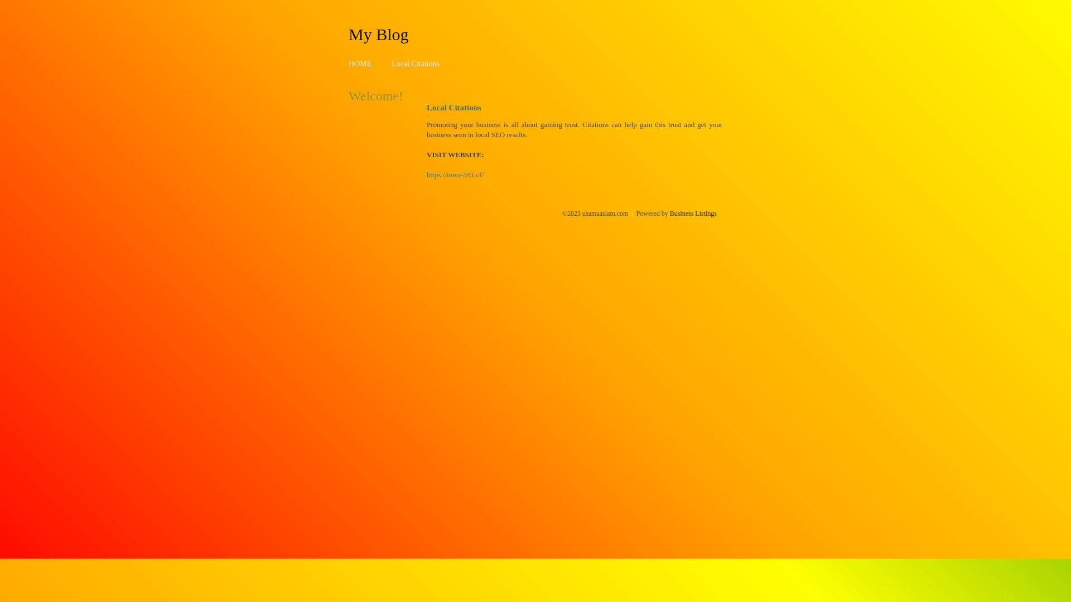  I want to click on Local Citations, so click(416, 64).